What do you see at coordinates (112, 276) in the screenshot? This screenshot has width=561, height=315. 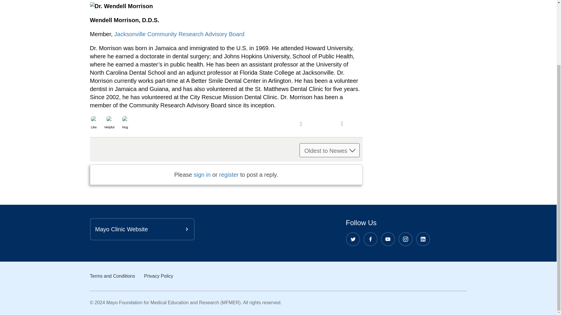 I see `Terms and Conditions` at bounding box center [112, 276].